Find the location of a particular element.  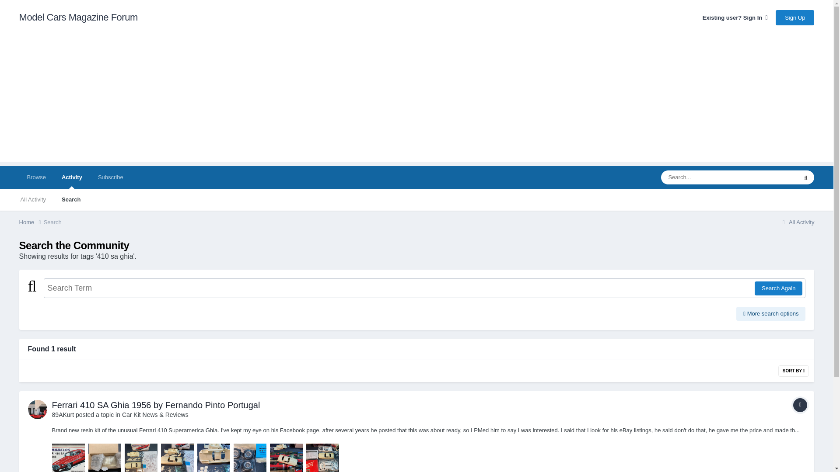

All Activity is located at coordinates (33, 199).